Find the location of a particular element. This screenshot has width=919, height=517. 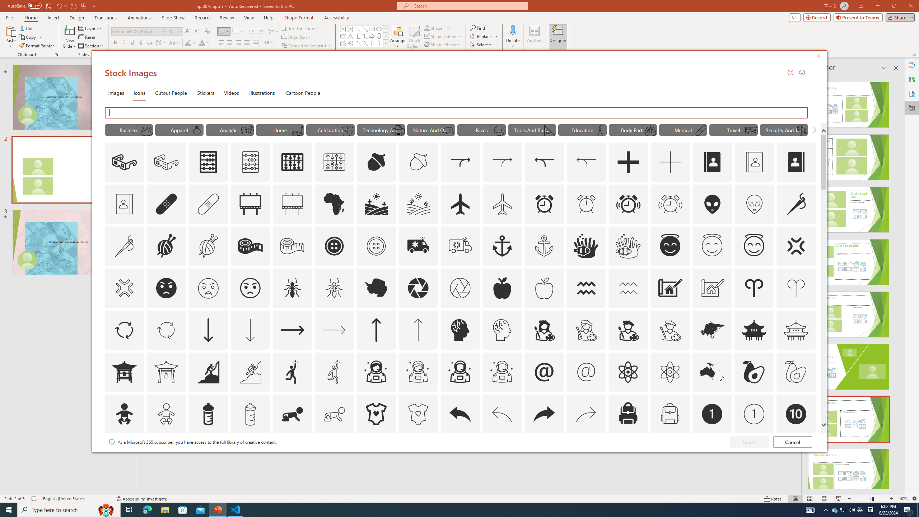

AutomationID: Icons_AlienFace_M is located at coordinates (754, 204).